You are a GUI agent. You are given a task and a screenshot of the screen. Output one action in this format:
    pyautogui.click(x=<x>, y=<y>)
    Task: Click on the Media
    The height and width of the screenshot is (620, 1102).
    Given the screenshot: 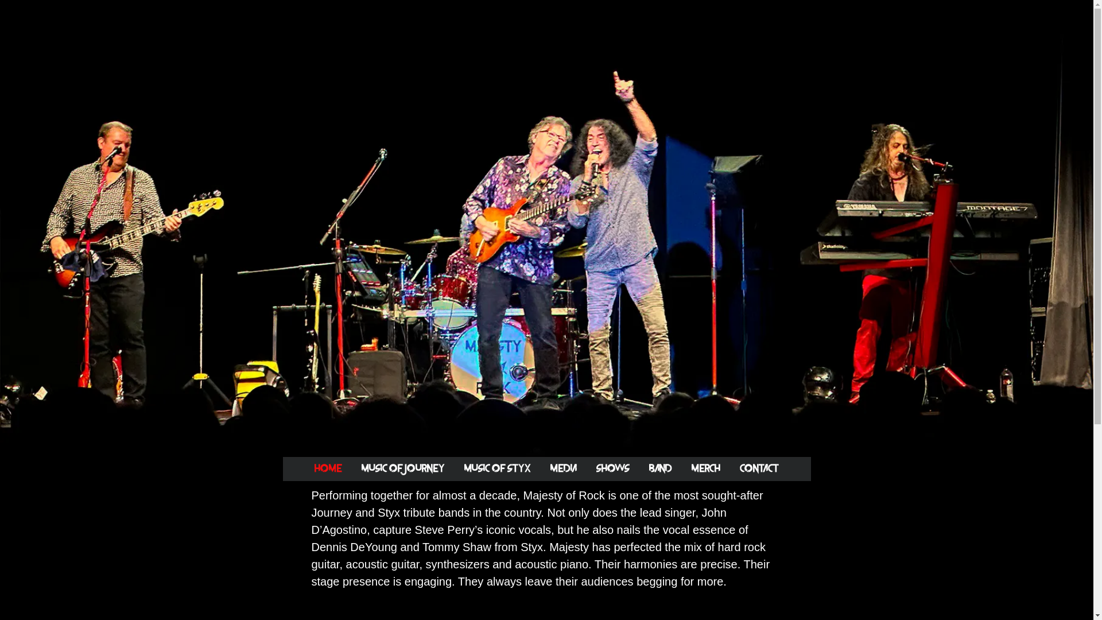 What is the action you would take?
    pyautogui.click(x=564, y=469)
    